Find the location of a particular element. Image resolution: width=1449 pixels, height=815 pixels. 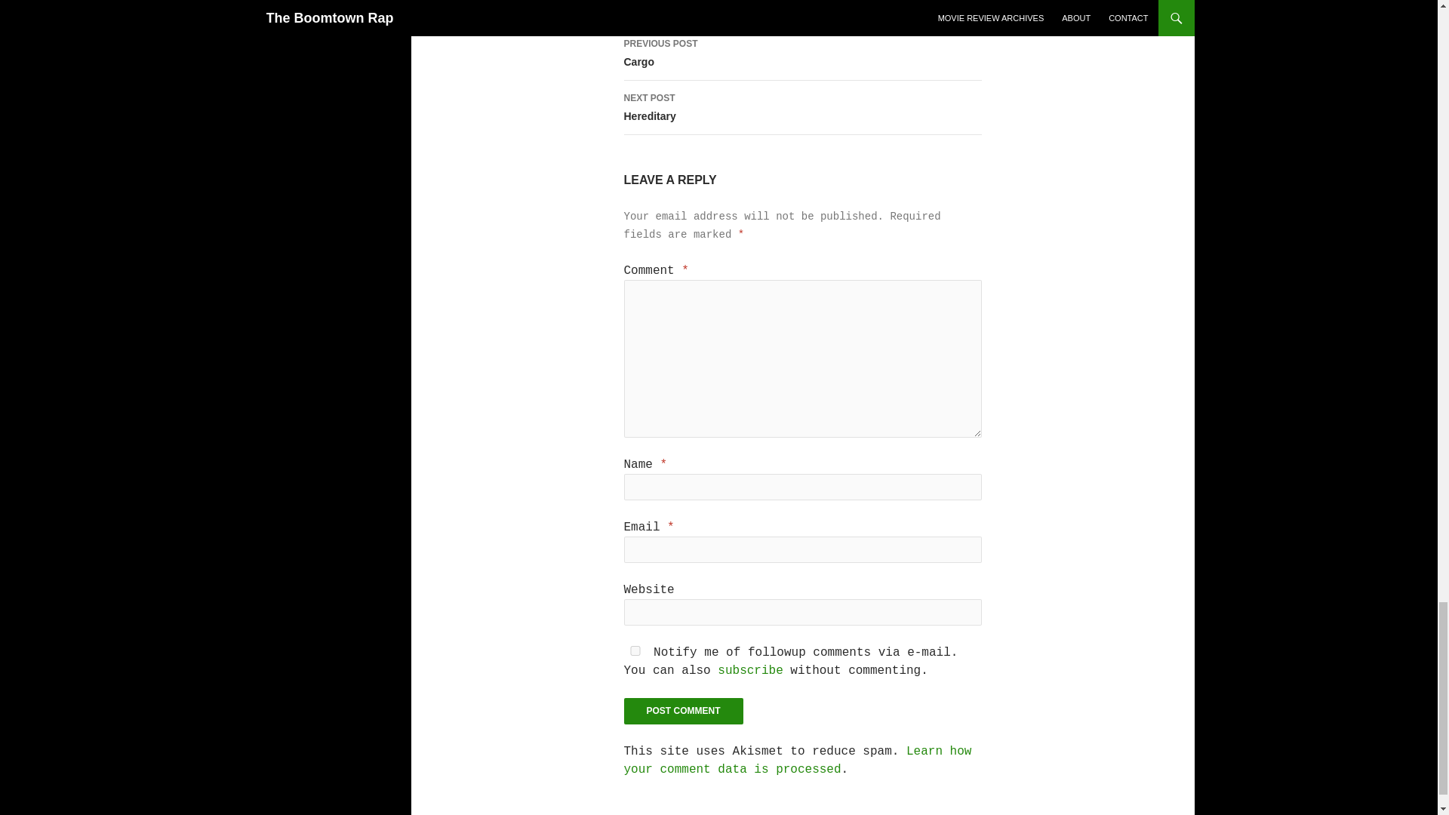

subscribe is located at coordinates (682, 711).